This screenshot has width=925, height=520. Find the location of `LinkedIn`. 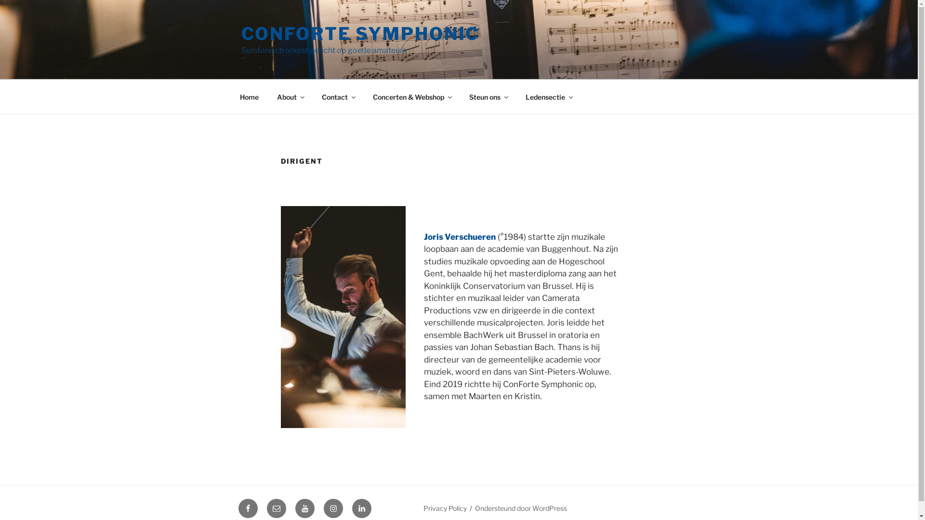

LinkedIn is located at coordinates (361, 508).